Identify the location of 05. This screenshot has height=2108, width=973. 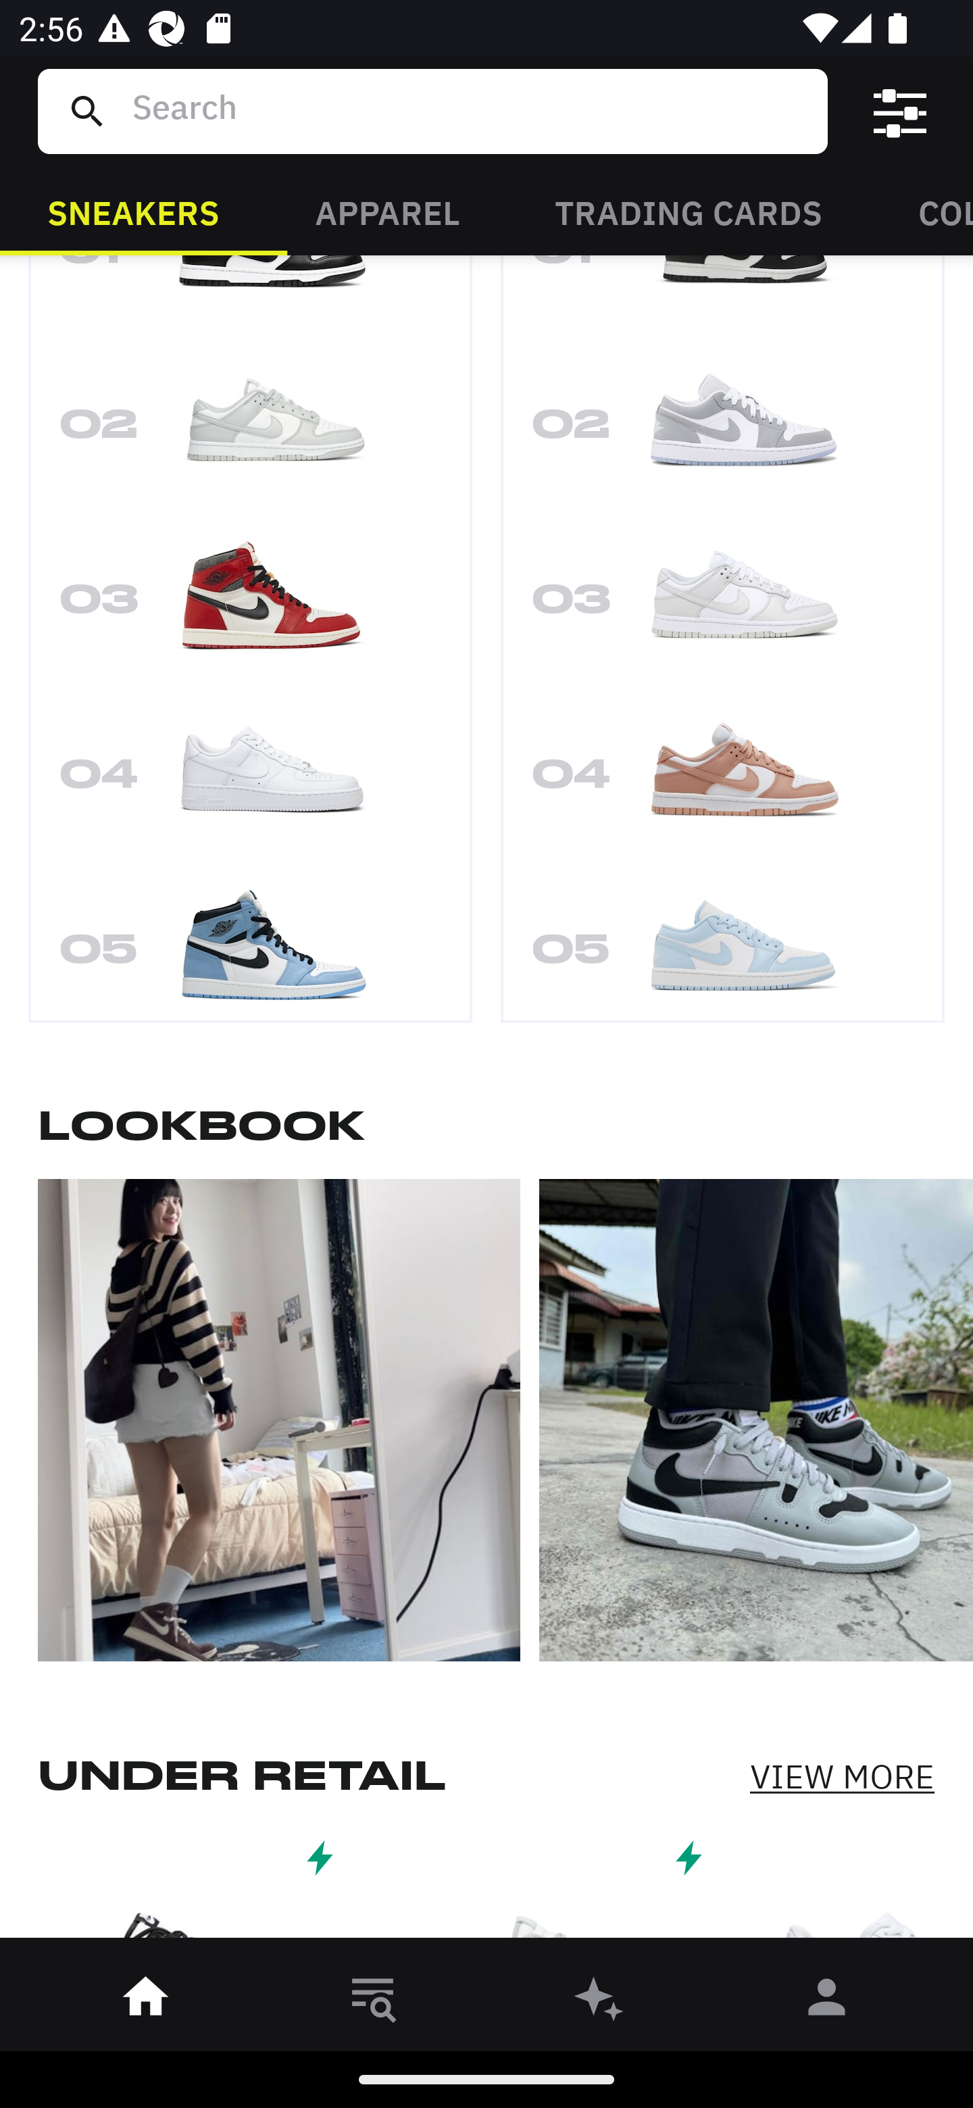
(723, 945).